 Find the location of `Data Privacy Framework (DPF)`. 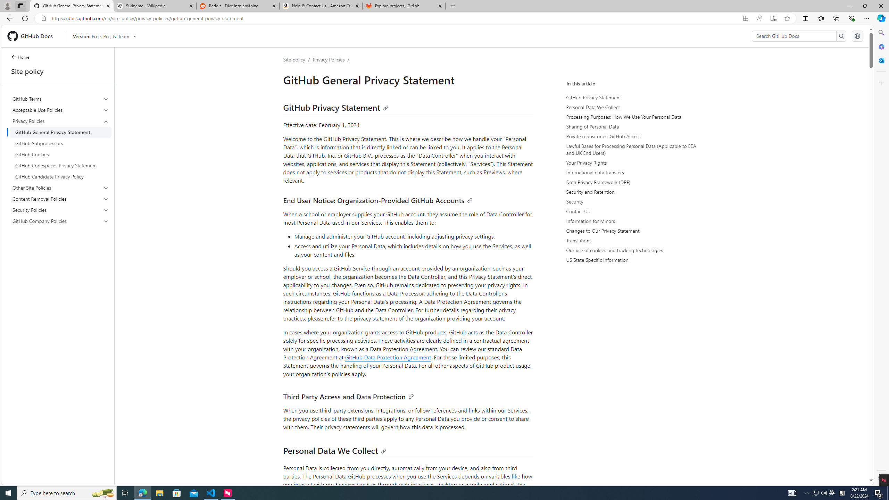

Data Privacy Framework (DPF) is located at coordinates (630, 182).